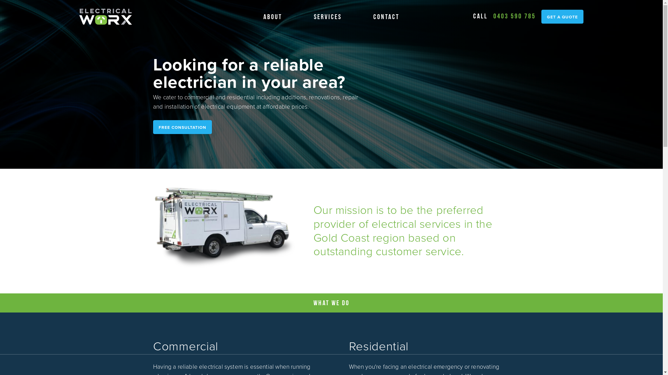 The image size is (668, 375). I want to click on Contact, so click(386, 17).